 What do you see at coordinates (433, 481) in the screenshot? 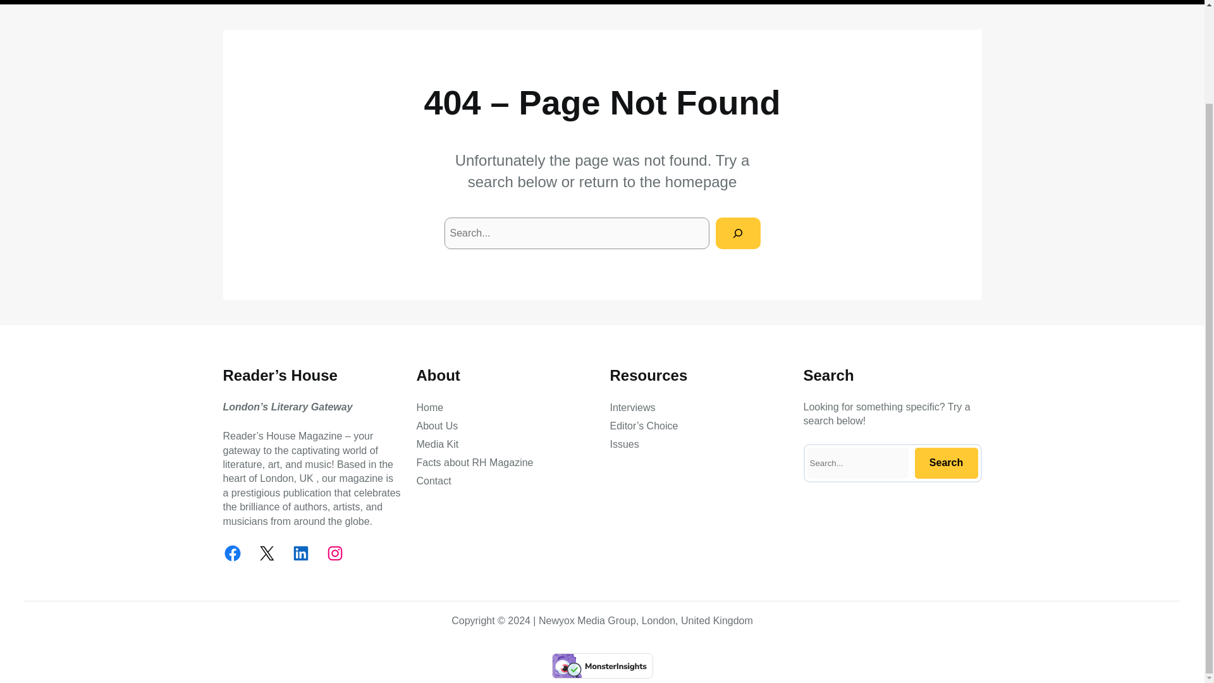
I see `Contact` at bounding box center [433, 481].